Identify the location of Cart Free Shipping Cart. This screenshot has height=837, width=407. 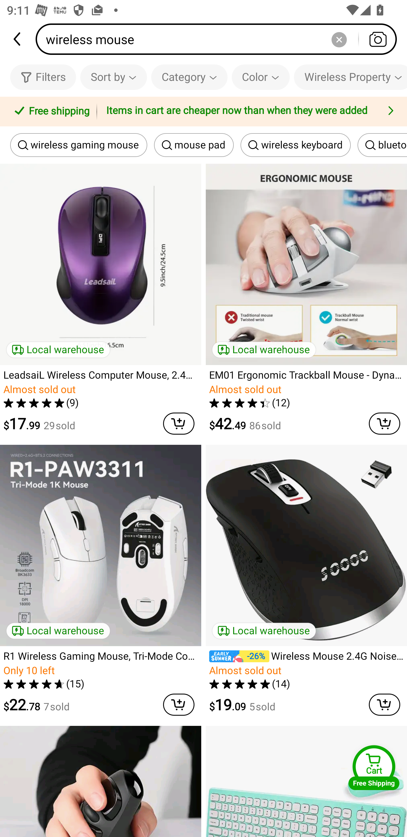
(374, 767).